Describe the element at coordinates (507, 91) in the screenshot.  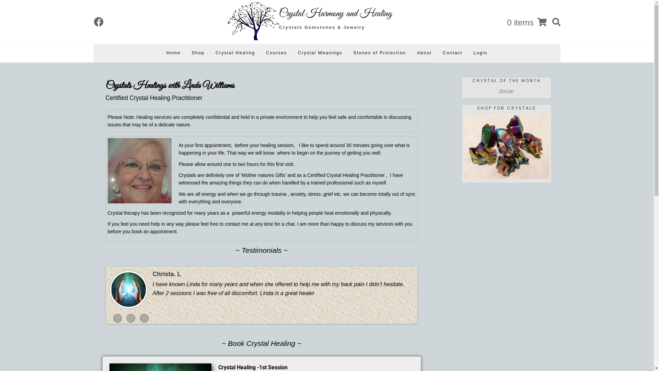
I see `Zircon` at that location.